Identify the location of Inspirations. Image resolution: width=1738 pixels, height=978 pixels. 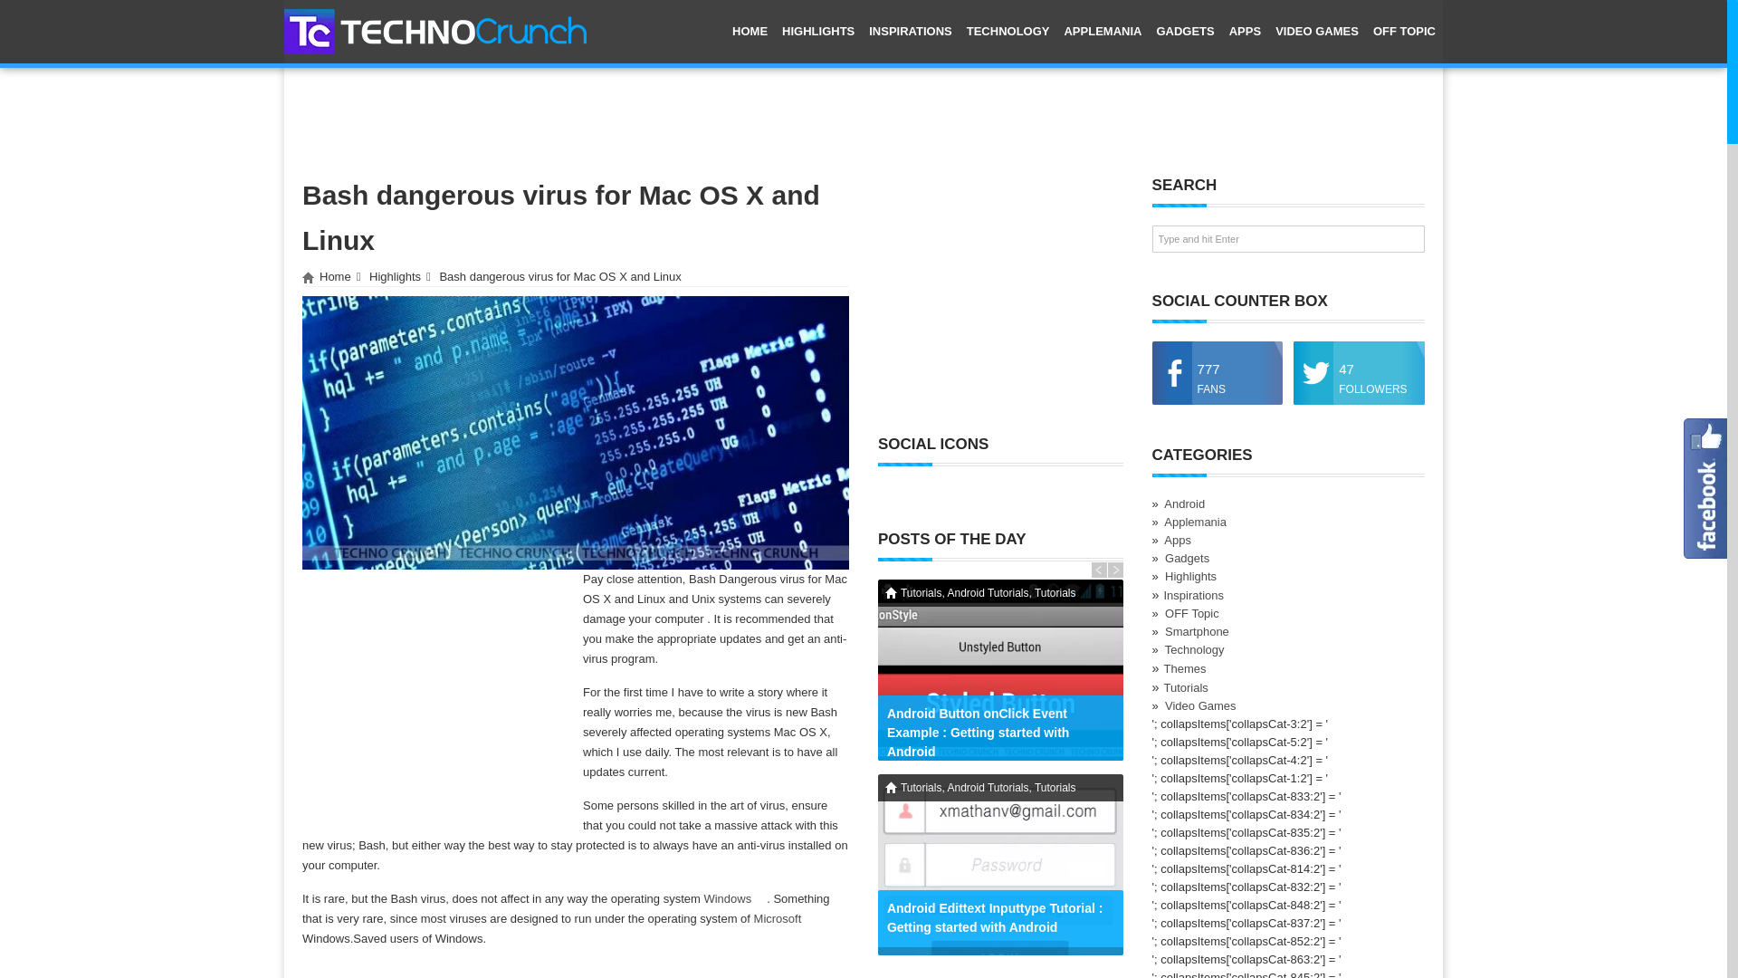
(911, 32).